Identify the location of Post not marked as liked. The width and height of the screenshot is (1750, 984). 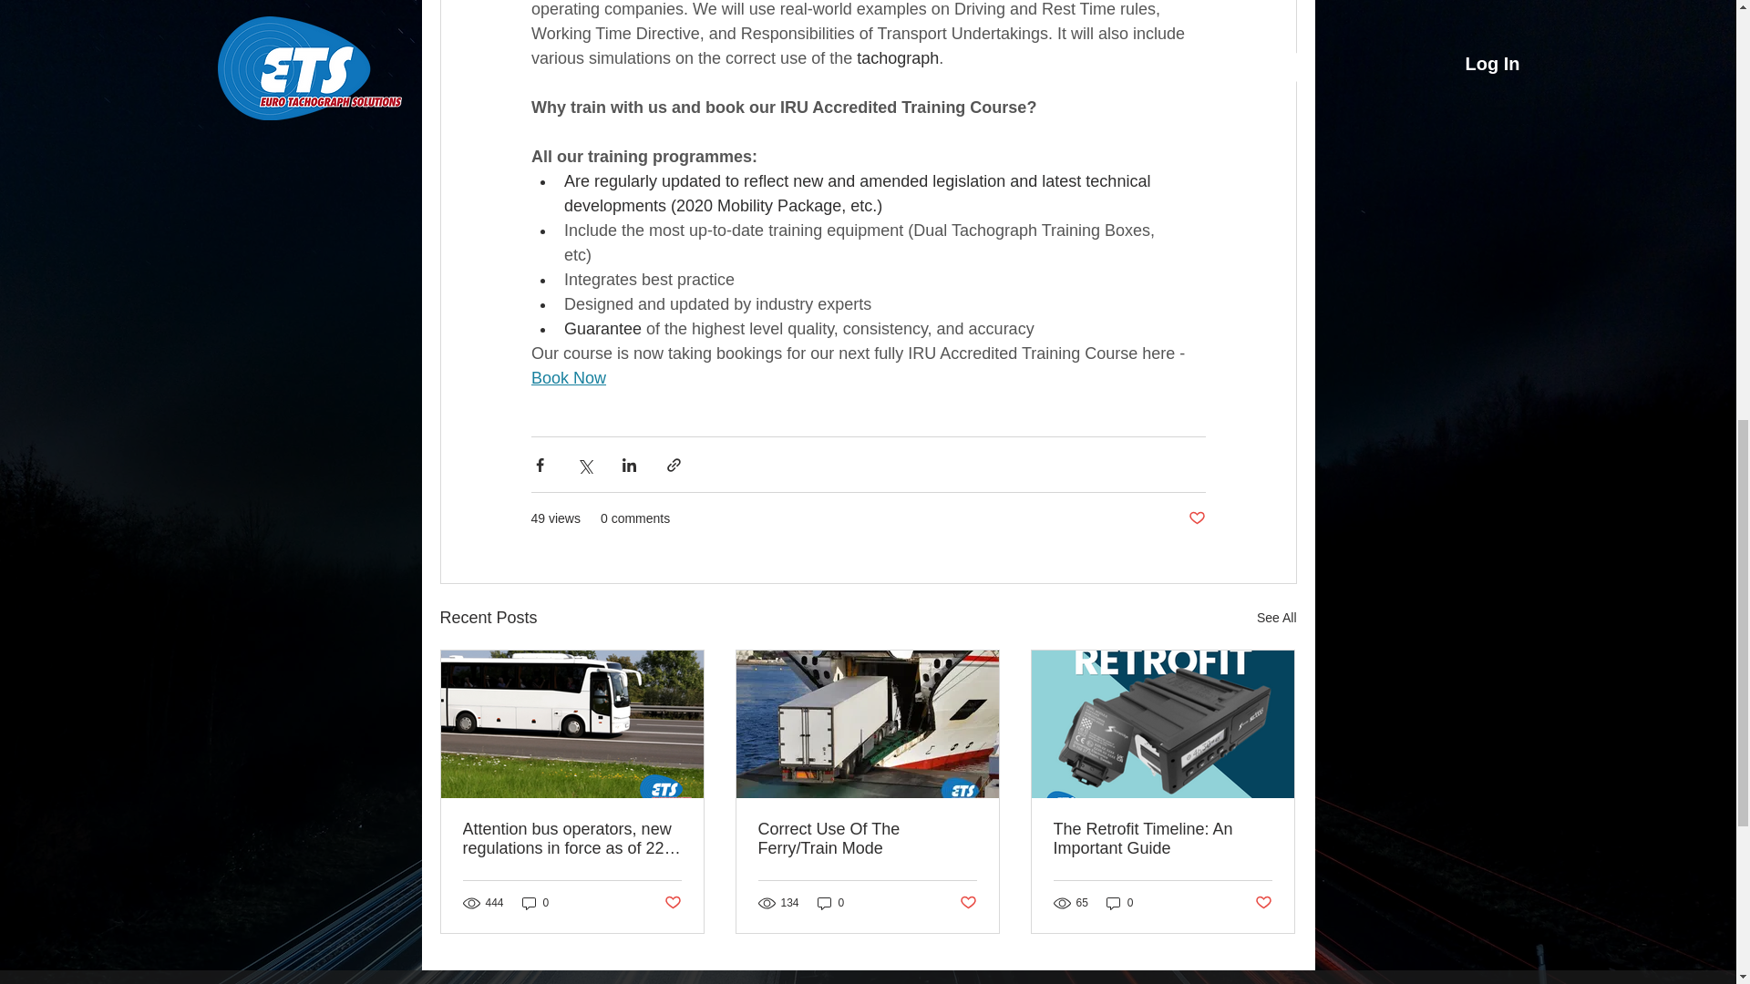
(671, 902).